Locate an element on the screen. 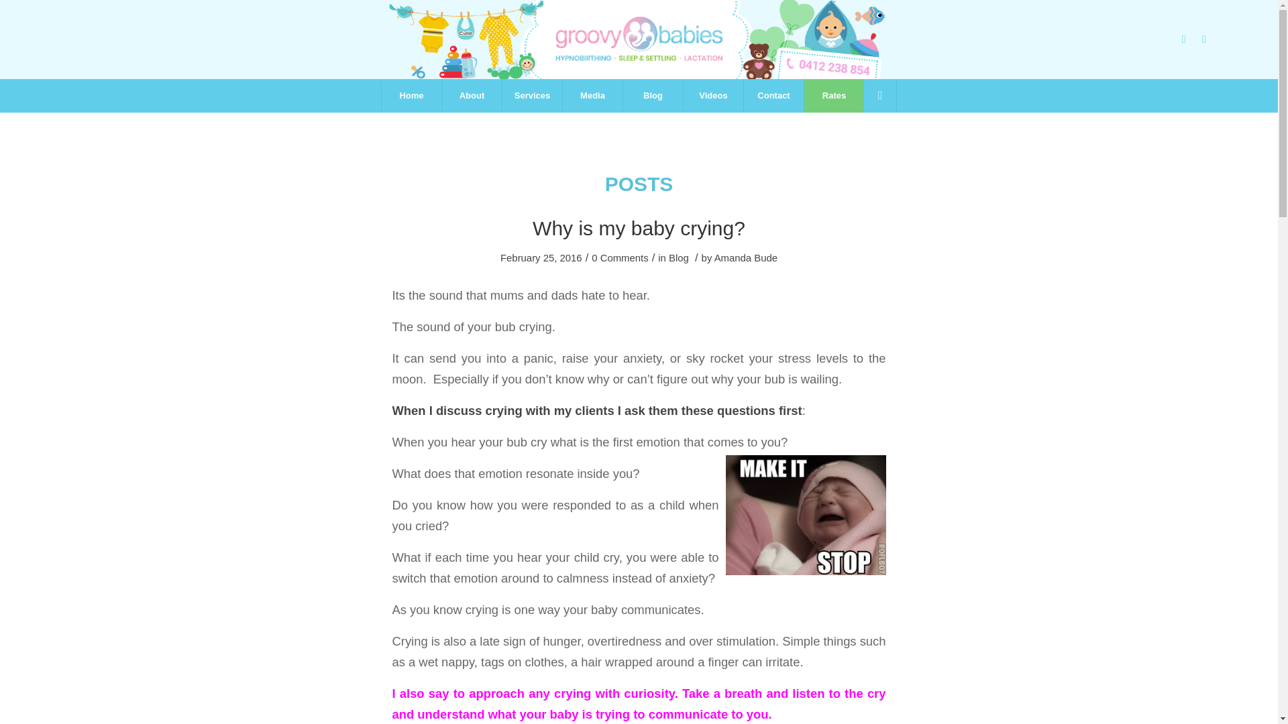 This screenshot has height=724, width=1288. Media is located at coordinates (592, 95).